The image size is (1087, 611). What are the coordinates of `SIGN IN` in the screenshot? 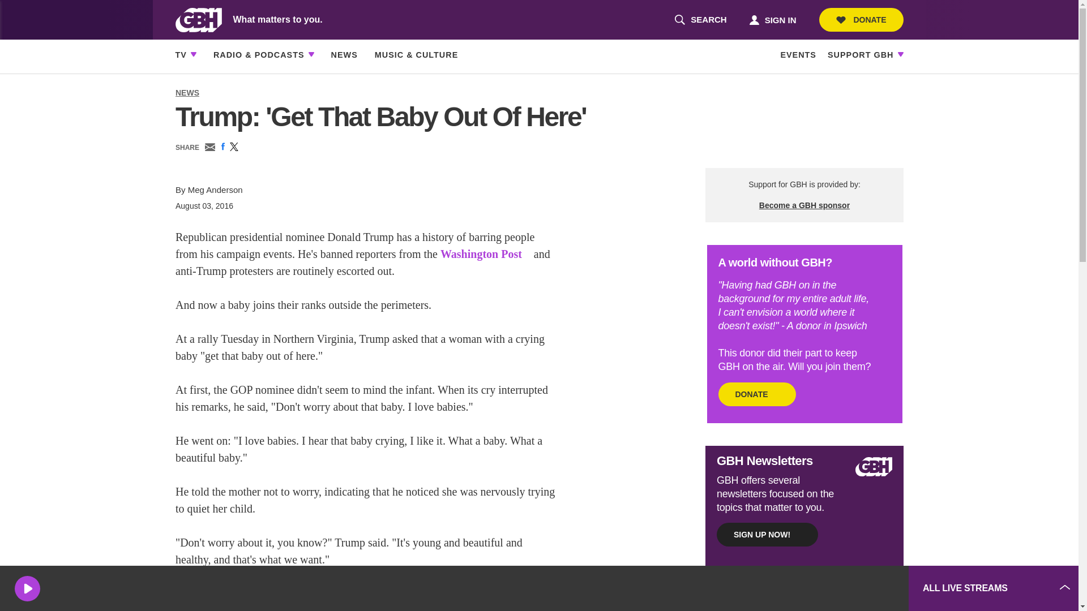 It's located at (772, 19).